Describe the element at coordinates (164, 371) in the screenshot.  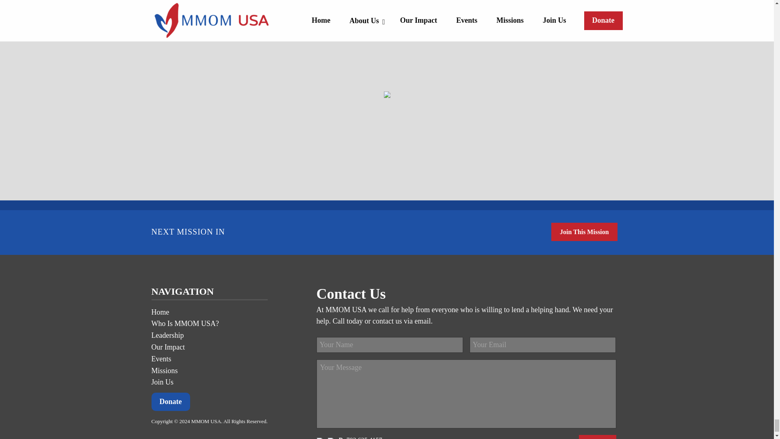
I see `Missions` at that location.